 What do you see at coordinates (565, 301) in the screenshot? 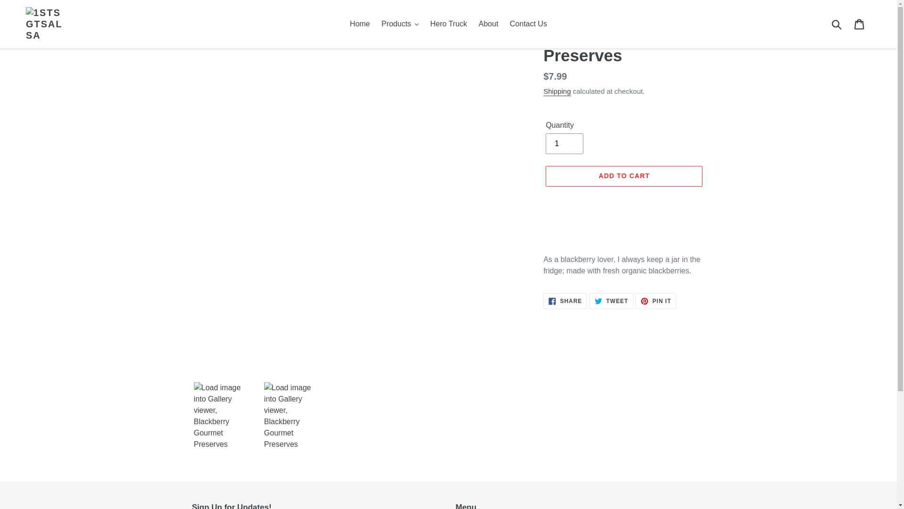
I see `SHARE
SHARE ON FACEBOOK` at bounding box center [565, 301].